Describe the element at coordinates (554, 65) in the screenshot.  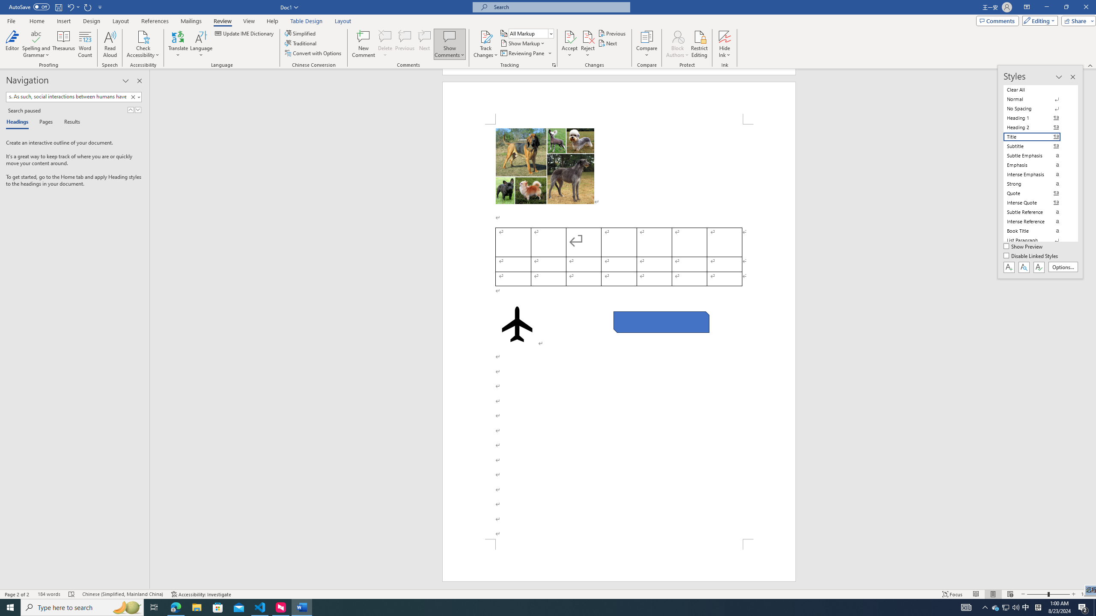
I see `Change Tracking Options...` at that location.